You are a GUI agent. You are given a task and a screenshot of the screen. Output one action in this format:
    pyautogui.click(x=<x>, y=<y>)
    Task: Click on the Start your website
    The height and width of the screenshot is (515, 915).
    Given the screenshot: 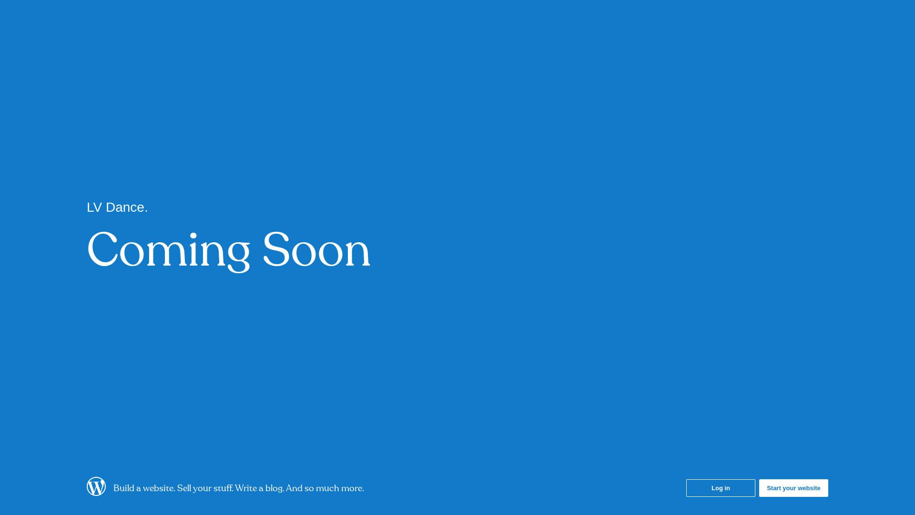 What is the action you would take?
    pyautogui.click(x=794, y=488)
    